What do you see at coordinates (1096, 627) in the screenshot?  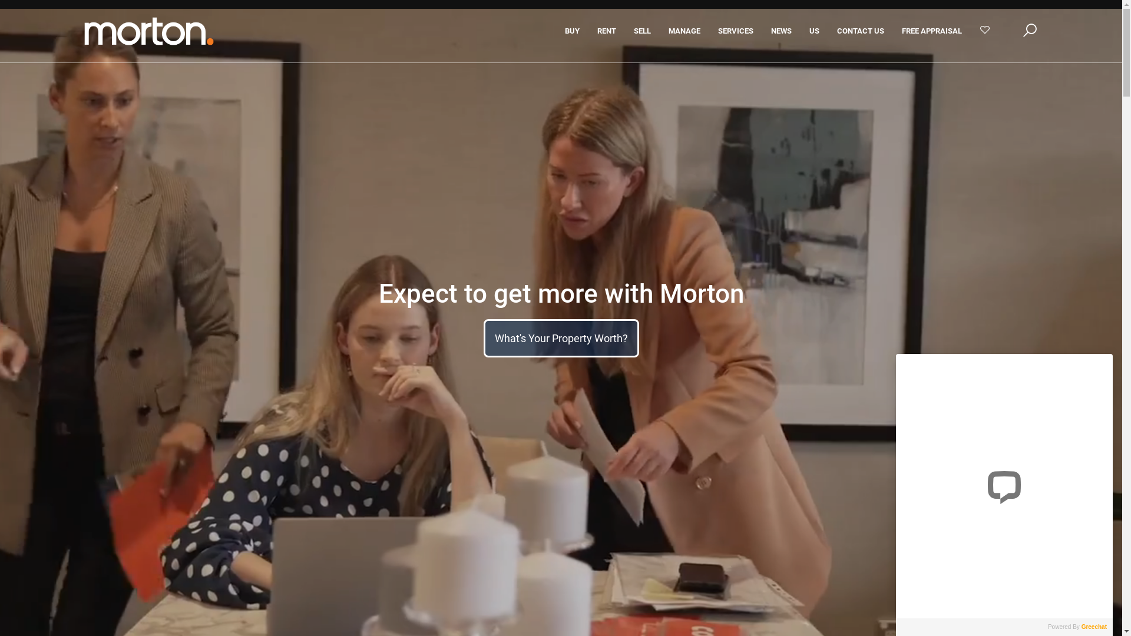 I see `Greechat` at bounding box center [1096, 627].